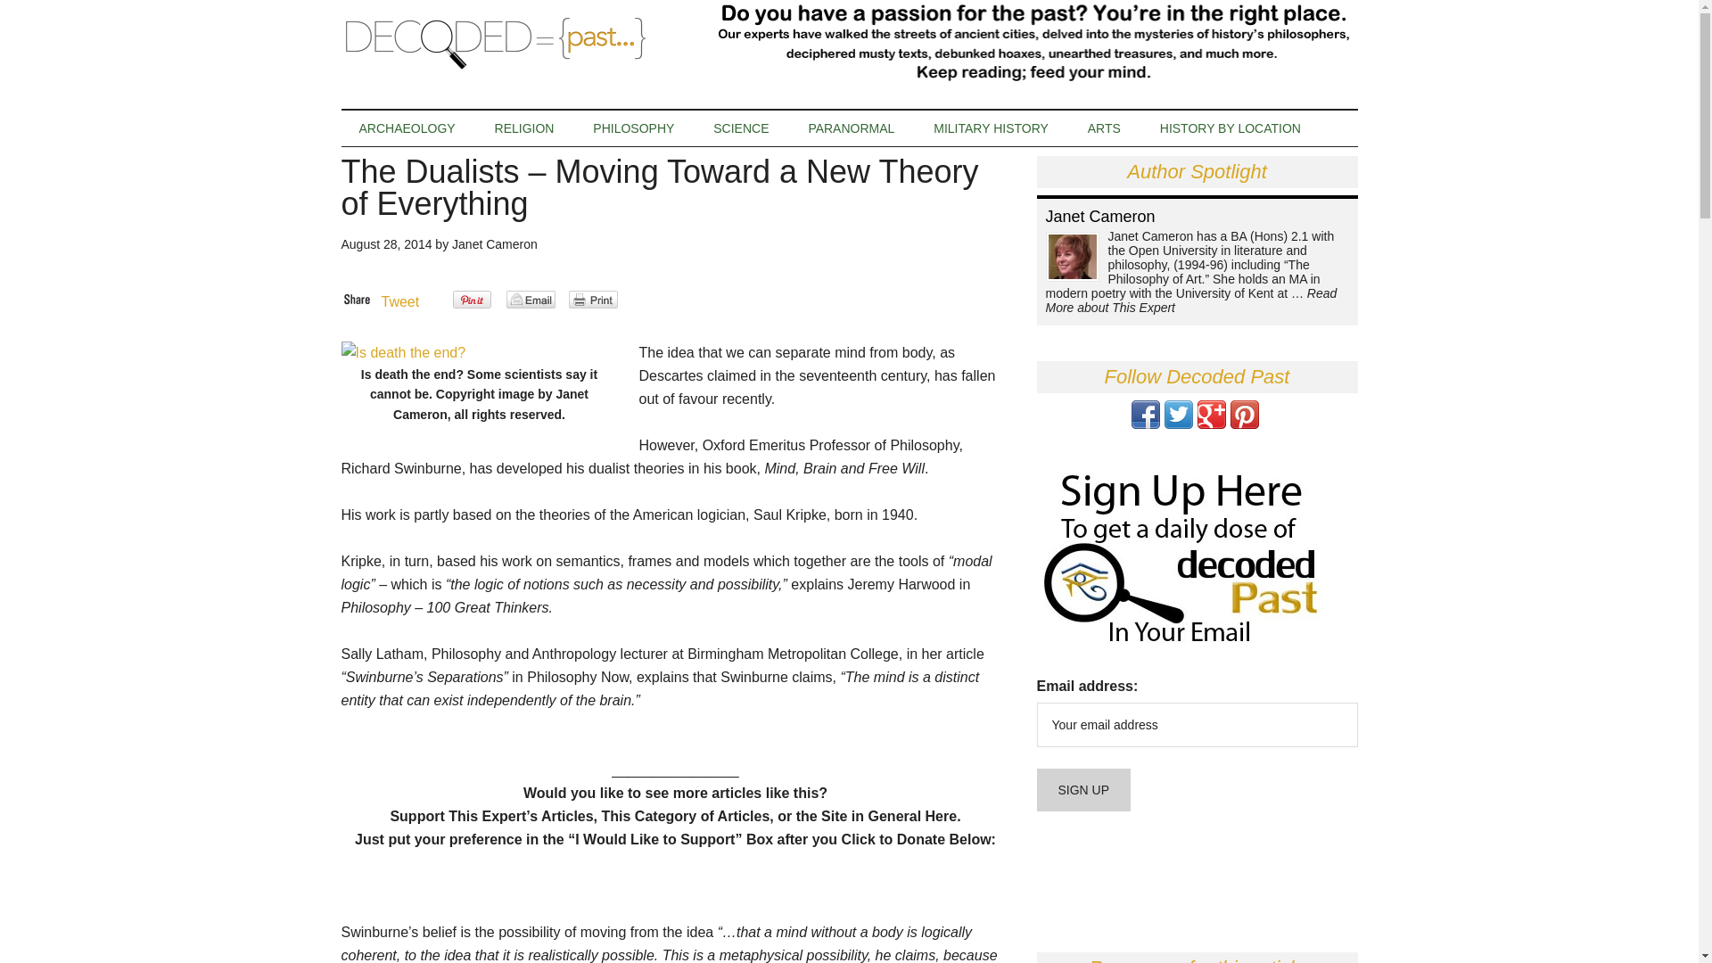 This screenshot has height=963, width=1712. Describe the element at coordinates (510, 43) in the screenshot. I see `Decoded Past` at that location.